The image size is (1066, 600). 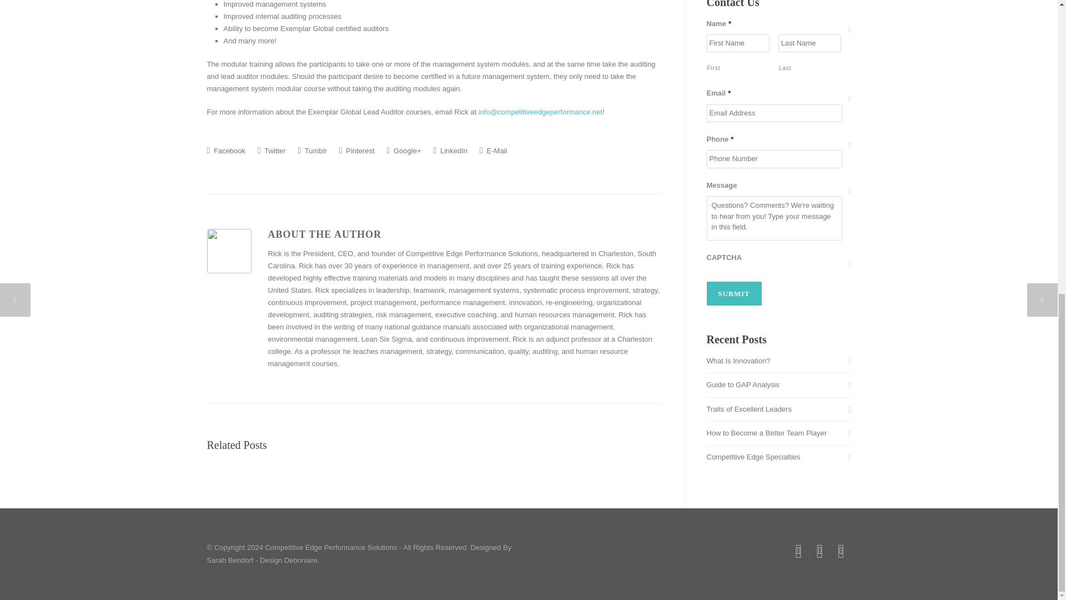 I want to click on Submit, so click(x=733, y=293).